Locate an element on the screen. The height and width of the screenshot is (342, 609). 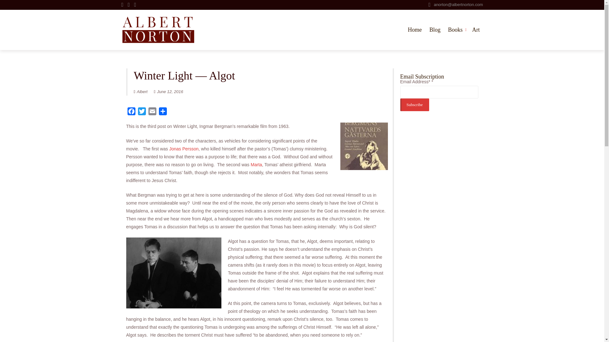
June 12, 2016 is located at coordinates (168, 92).